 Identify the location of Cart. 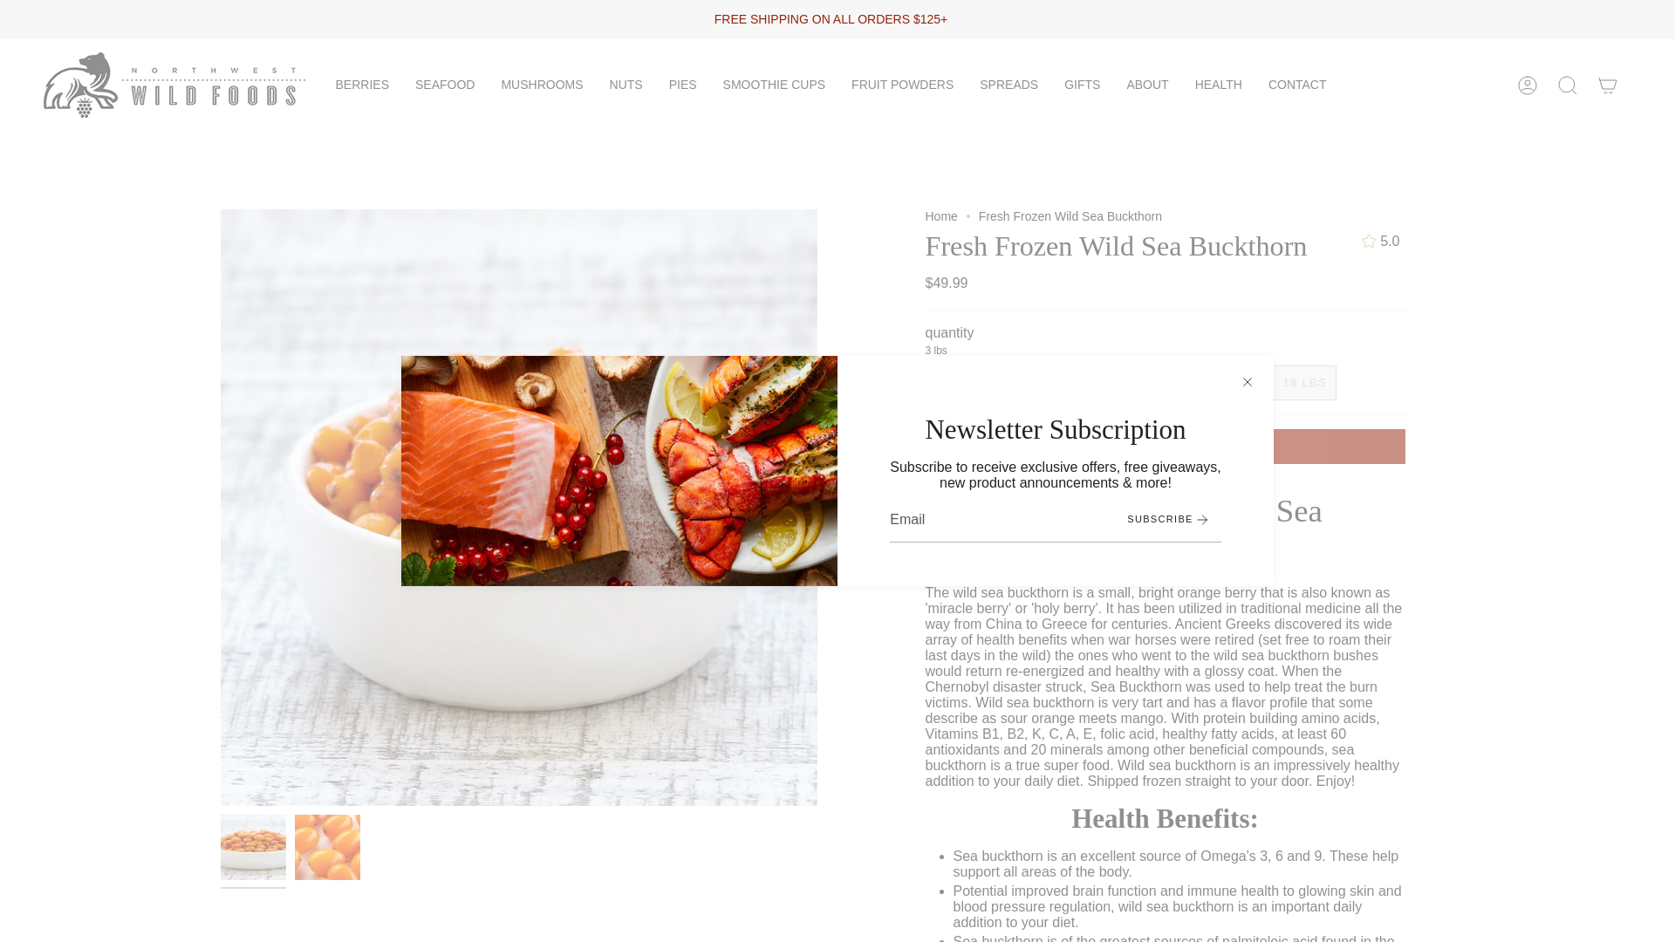
(1608, 85).